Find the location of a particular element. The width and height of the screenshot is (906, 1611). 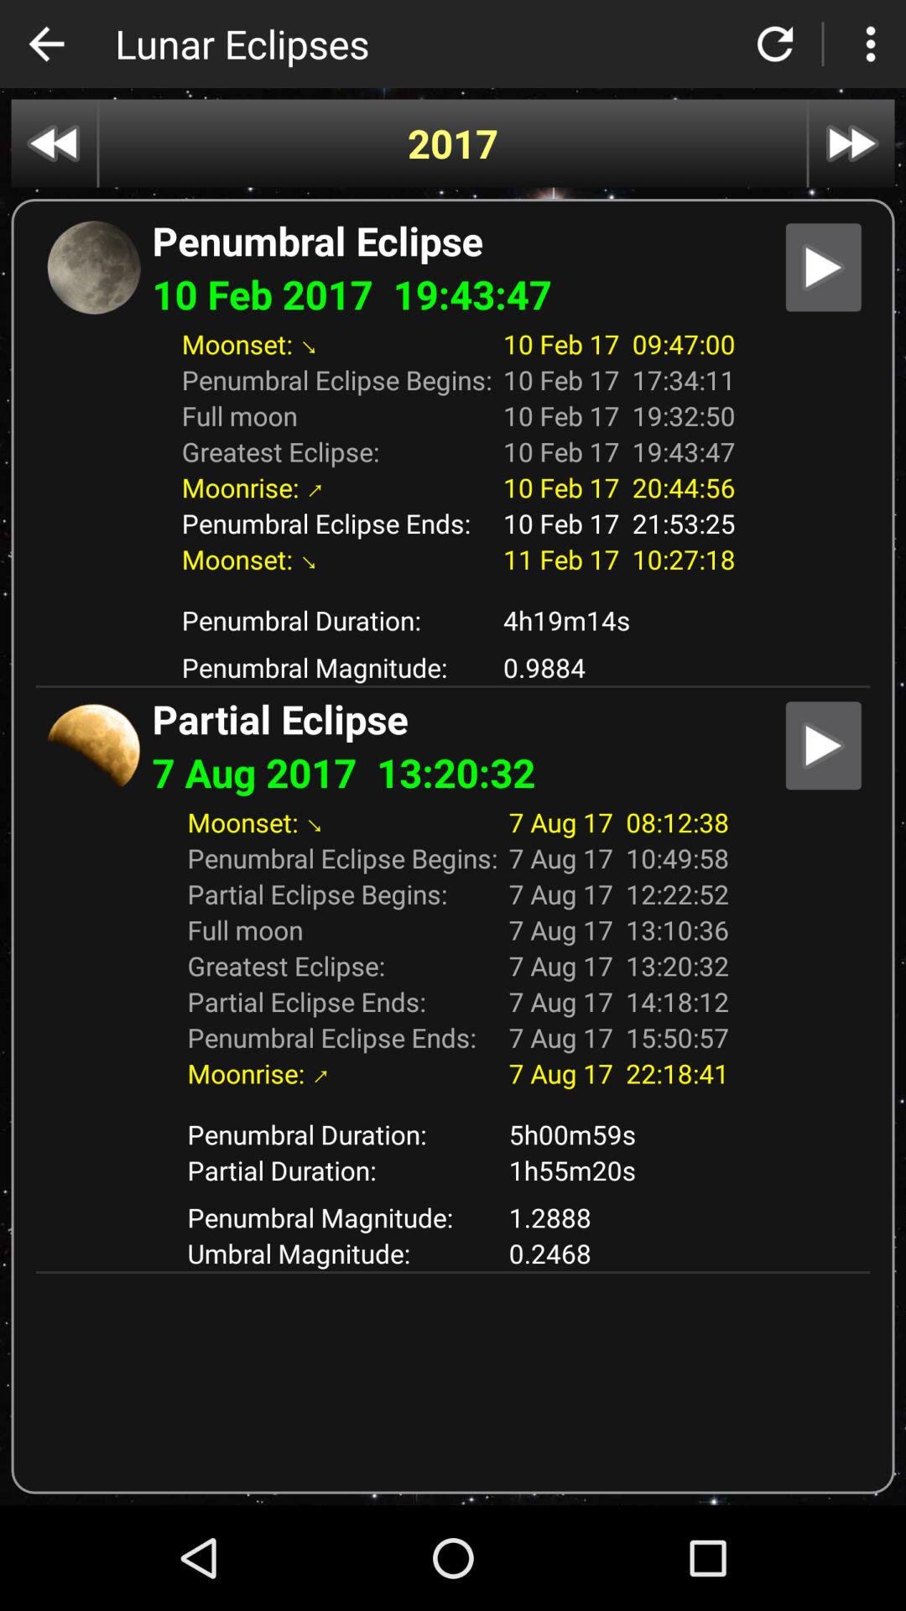

rotate view is located at coordinates (775, 44).